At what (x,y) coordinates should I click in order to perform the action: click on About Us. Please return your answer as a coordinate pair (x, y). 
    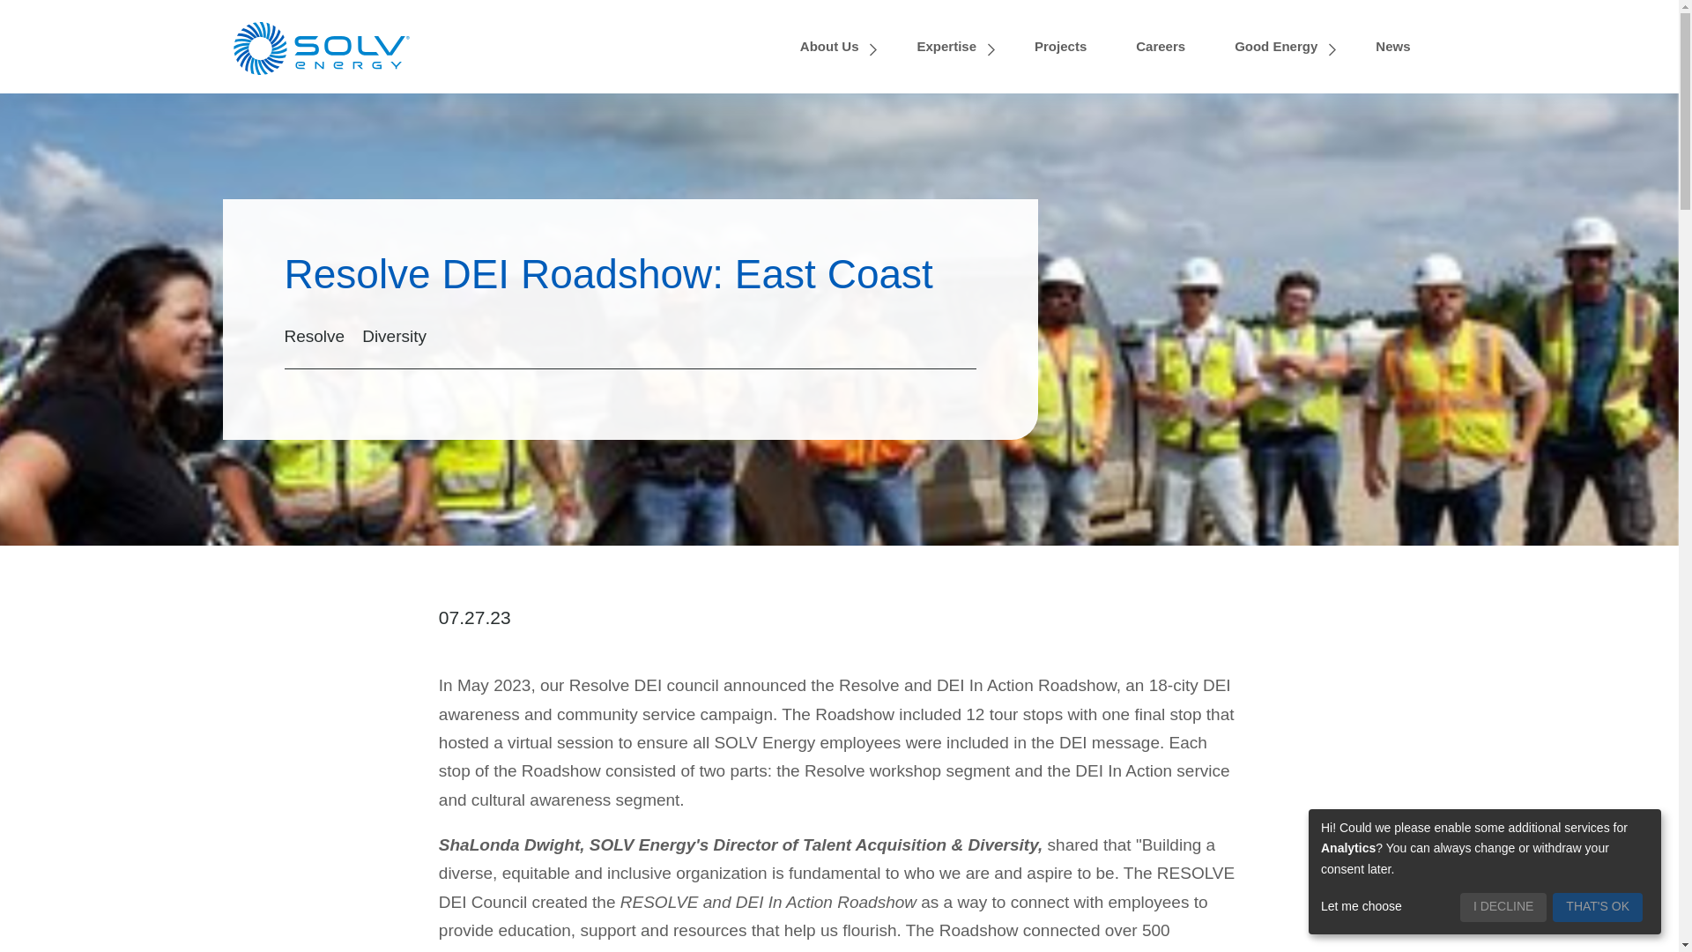
    Looking at the image, I should click on (844, 46).